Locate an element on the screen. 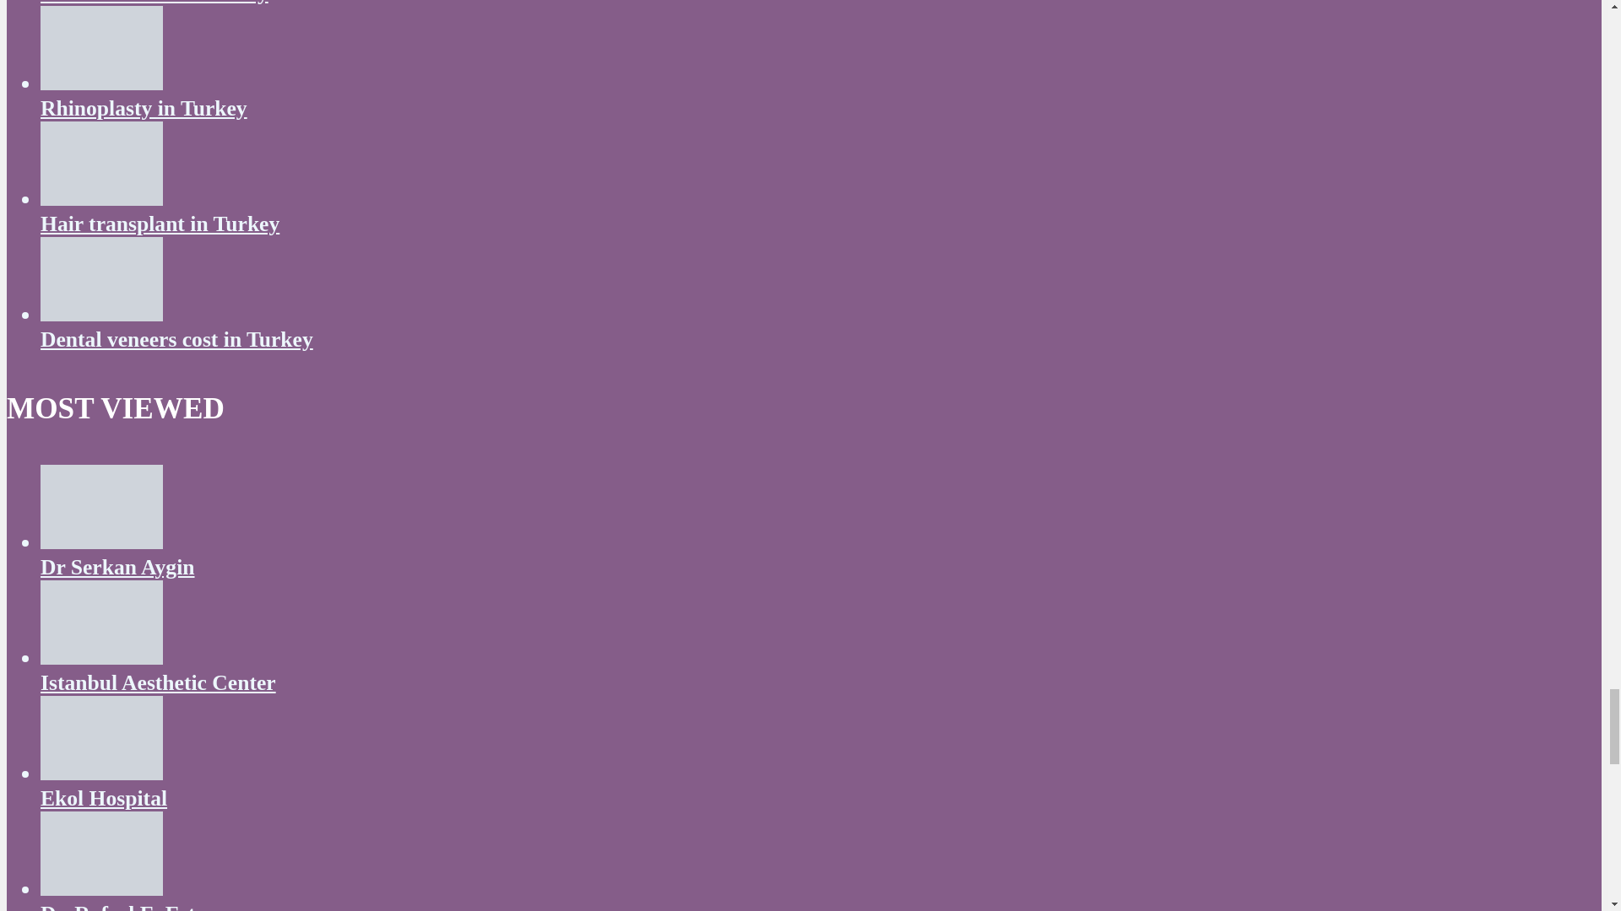 This screenshot has height=911, width=1621. Istanbul Aesthetic Center is located at coordinates (101, 656).